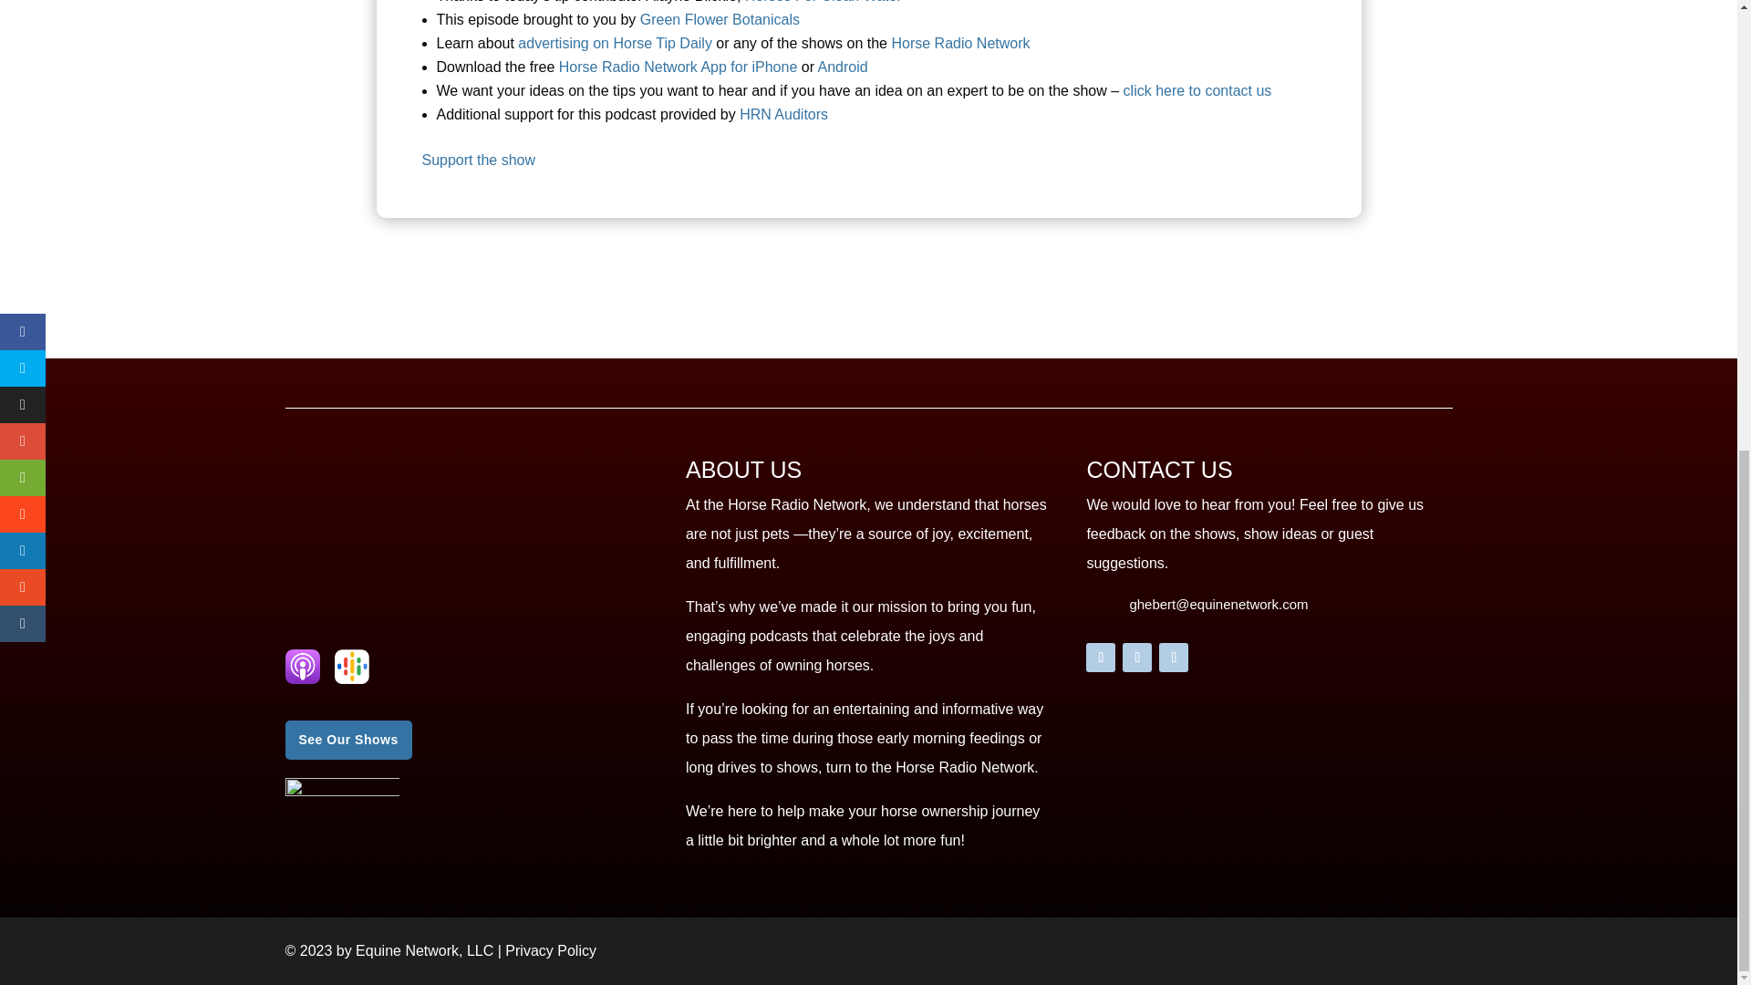 The width and height of the screenshot is (1751, 985). I want to click on click here to contact us, so click(1198, 90).